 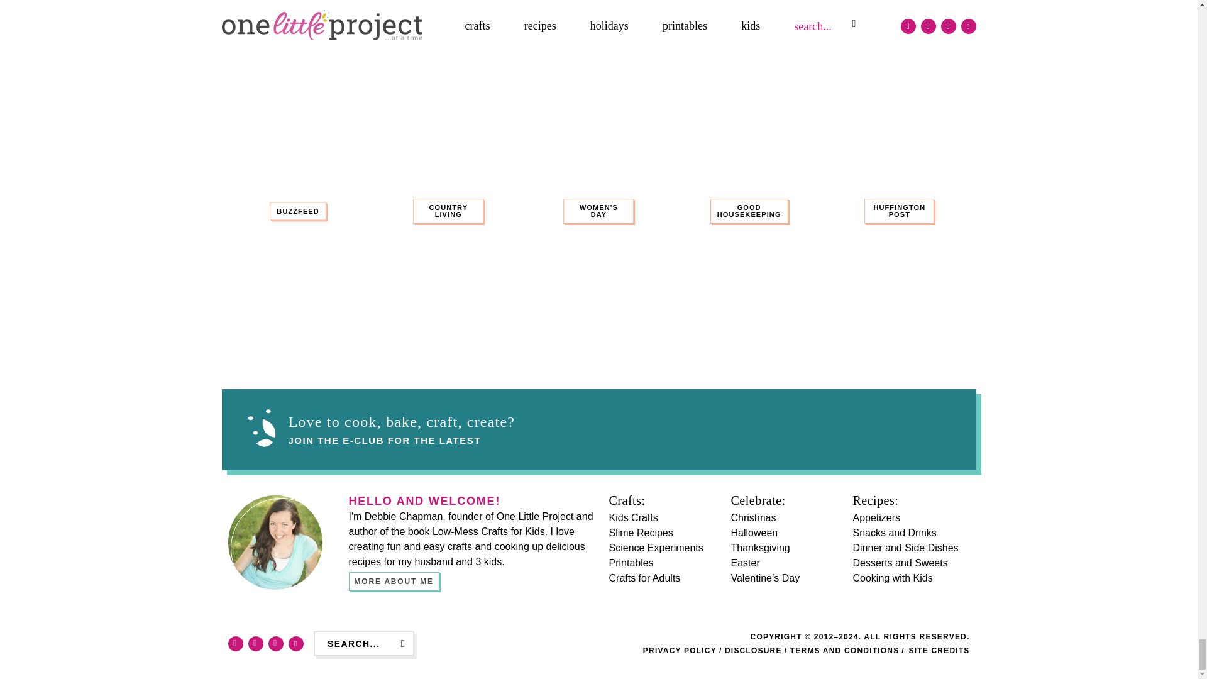 What do you see at coordinates (402, 644) in the screenshot?
I see `Search` at bounding box center [402, 644].